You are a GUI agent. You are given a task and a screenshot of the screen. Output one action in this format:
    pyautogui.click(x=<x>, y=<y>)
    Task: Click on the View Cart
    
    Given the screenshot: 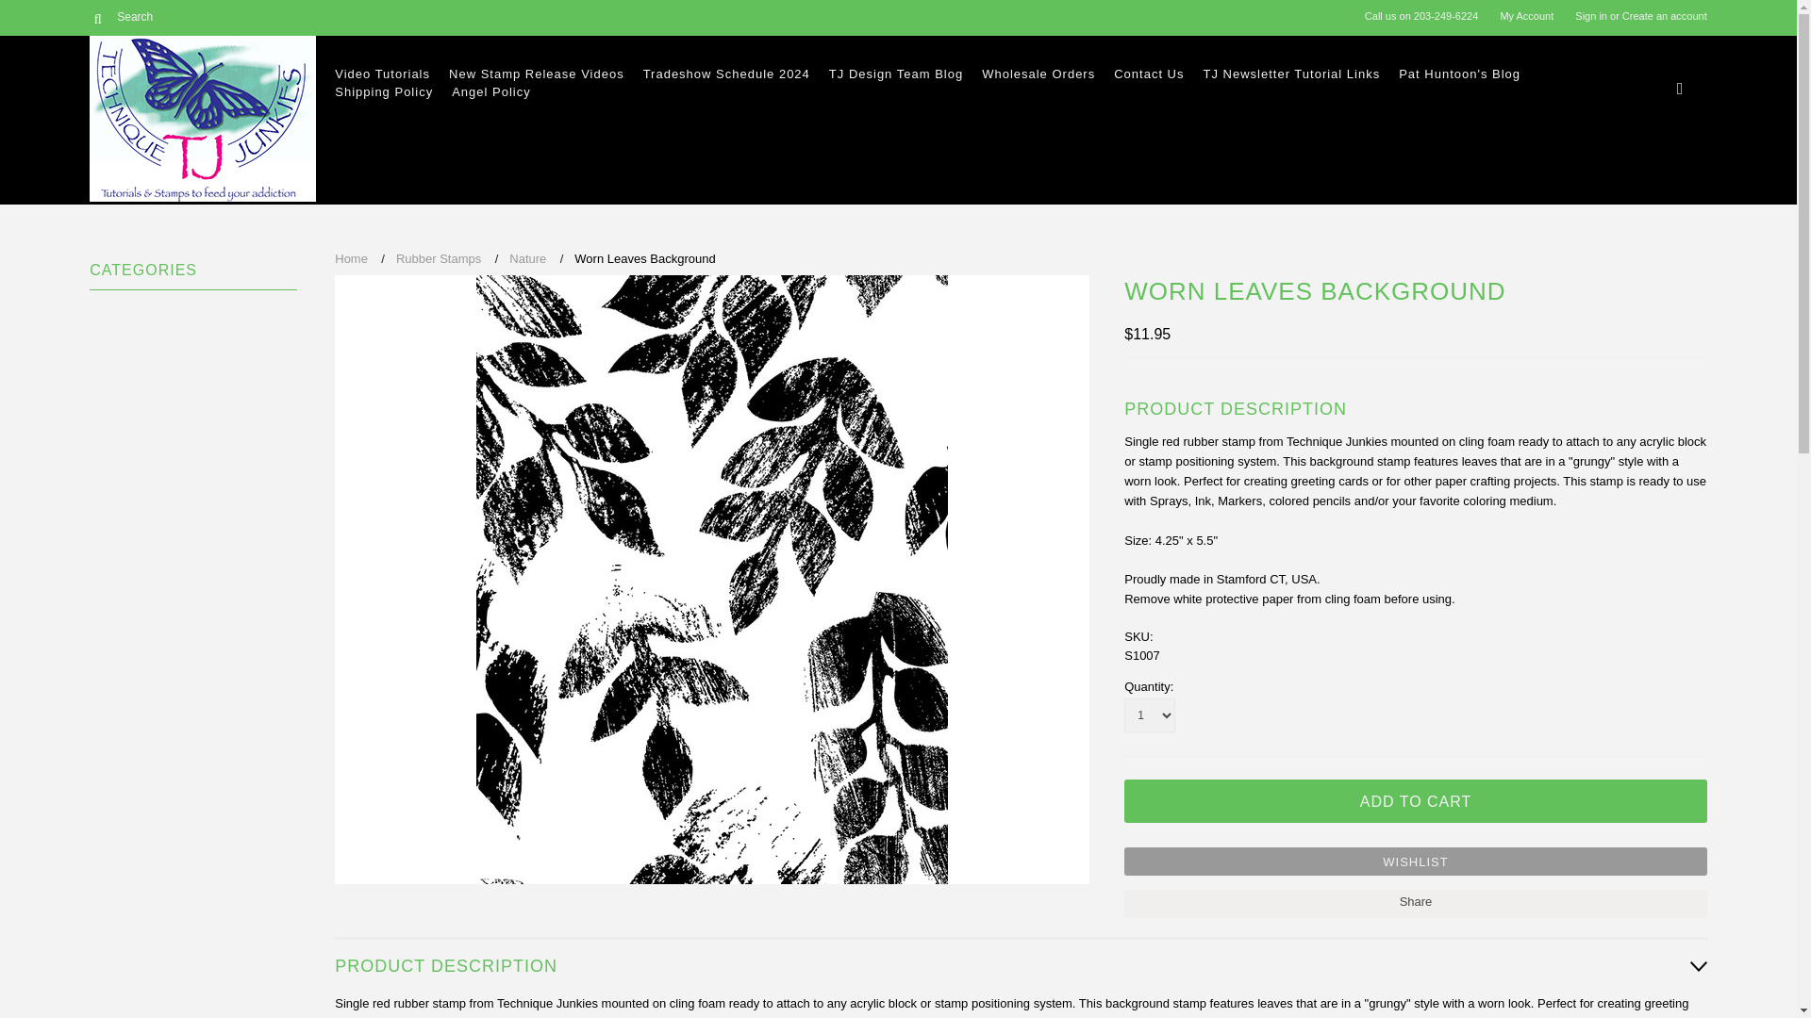 What is the action you would take?
    pyautogui.click(x=1681, y=87)
    